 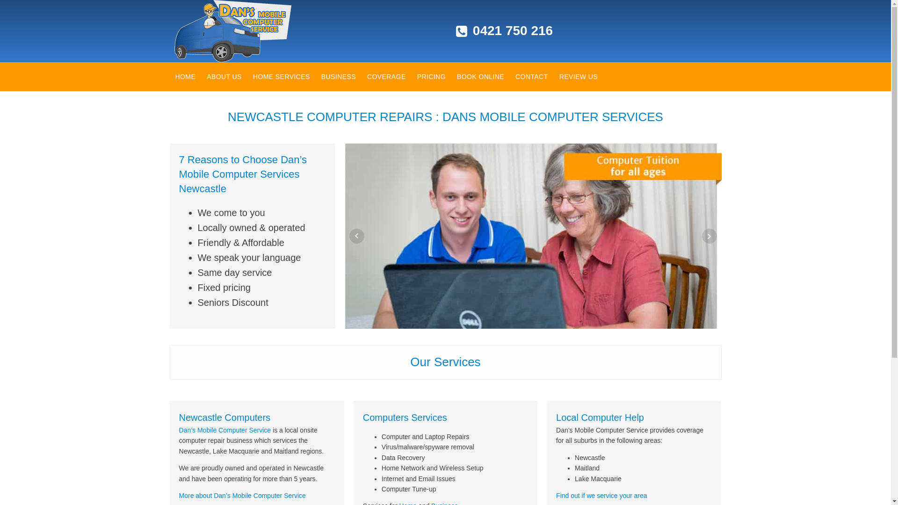 What do you see at coordinates (431, 77) in the screenshot?
I see `PRICING` at bounding box center [431, 77].